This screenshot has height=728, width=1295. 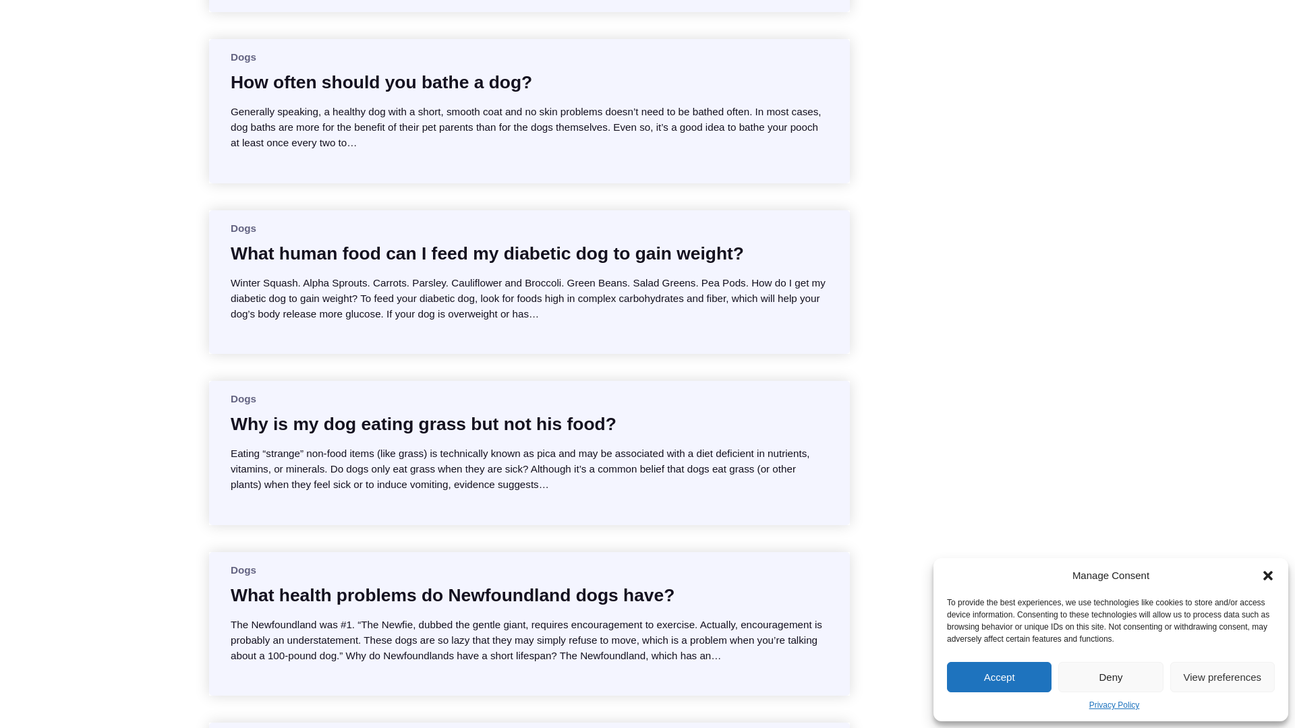 What do you see at coordinates (243, 228) in the screenshot?
I see `Dogs` at bounding box center [243, 228].